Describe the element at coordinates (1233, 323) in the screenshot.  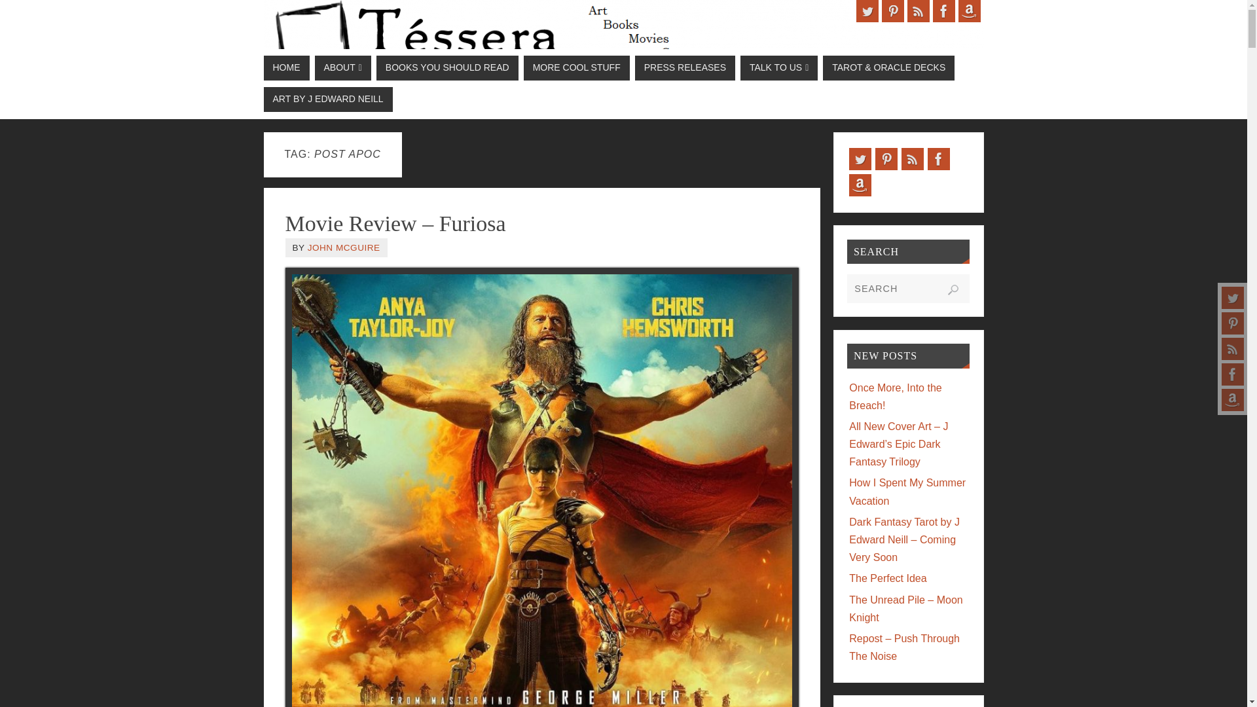
I see `Pinterest` at that location.